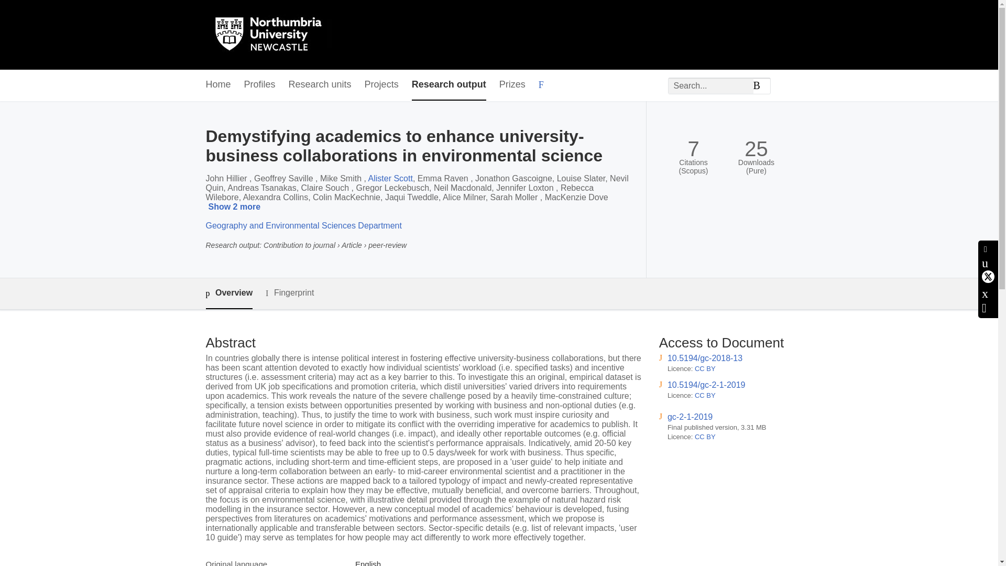 Image resolution: width=1006 pixels, height=566 pixels. I want to click on Profiles, so click(260, 85).